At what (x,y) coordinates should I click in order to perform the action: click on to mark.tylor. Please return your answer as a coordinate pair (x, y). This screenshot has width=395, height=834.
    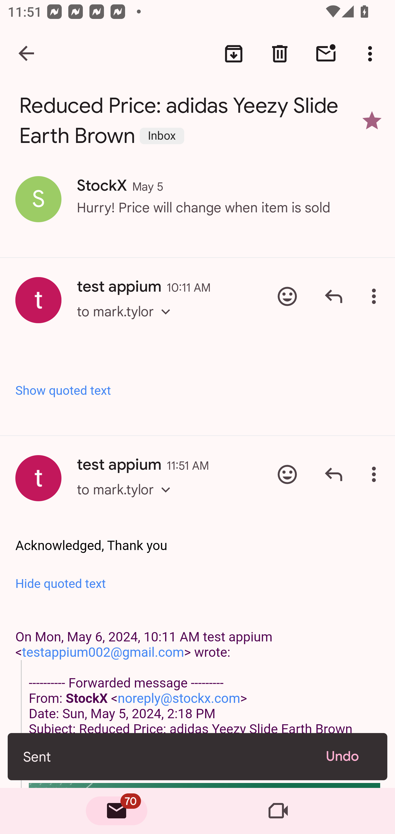
    Looking at the image, I should click on (127, 322).